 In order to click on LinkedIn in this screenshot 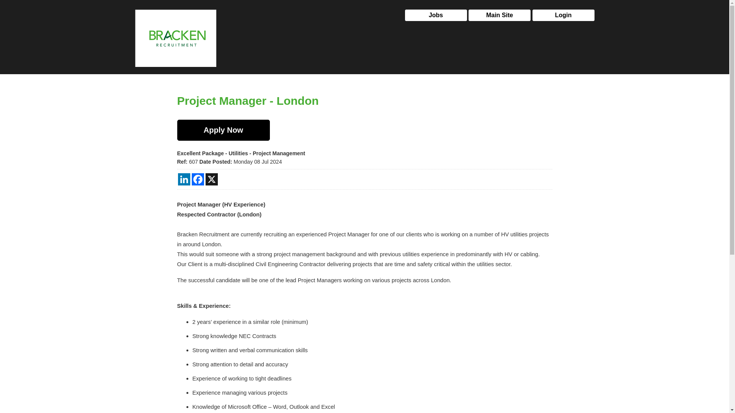, I will do `click(184, 179)`.